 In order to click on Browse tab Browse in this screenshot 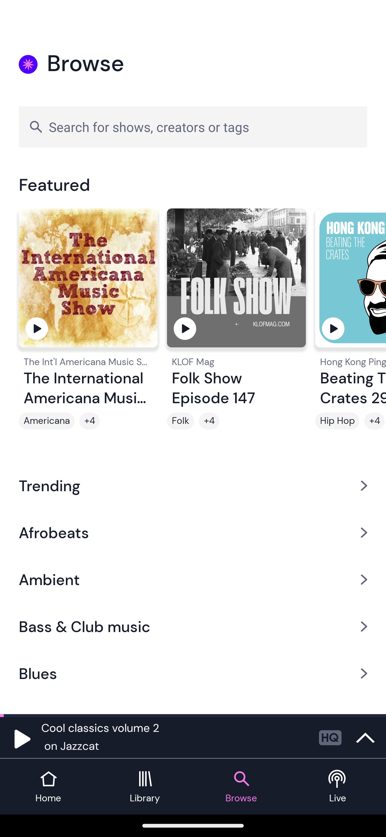, I will do `click(241, 787)`.